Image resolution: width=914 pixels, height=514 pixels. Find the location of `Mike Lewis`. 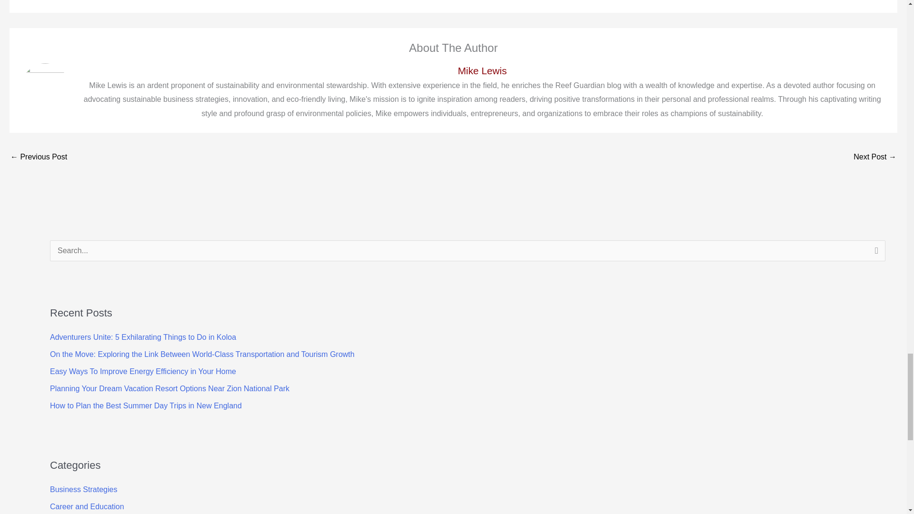

Mike Lewis is located at coordinates (482, 70).